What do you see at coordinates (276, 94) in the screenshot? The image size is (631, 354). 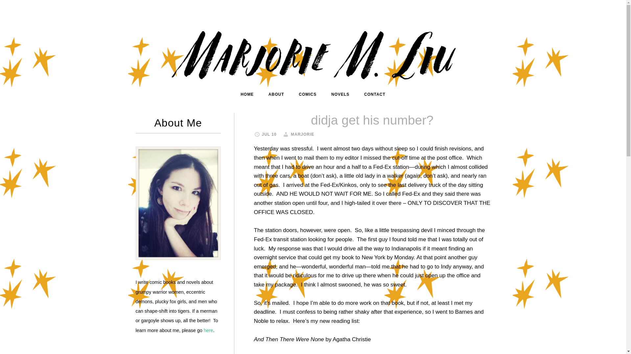 I see `ABOUT` at bounding box center [276, 94].